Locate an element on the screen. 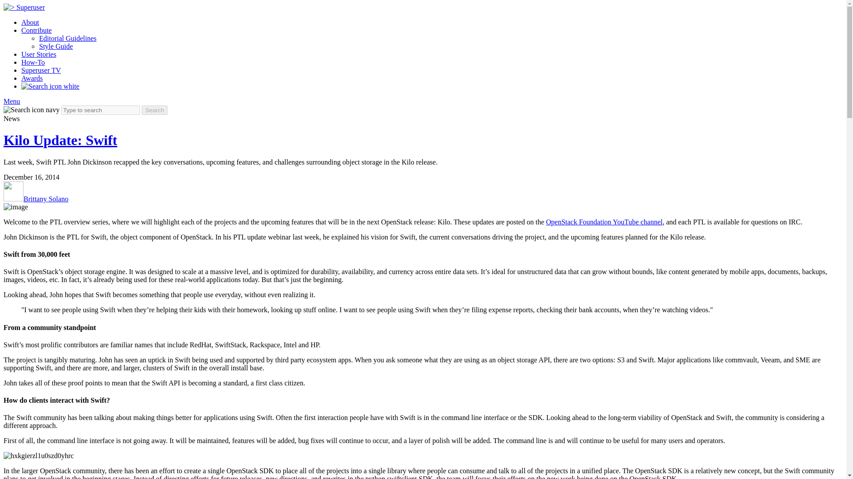  User Stories is located at coordinates (39, 54).